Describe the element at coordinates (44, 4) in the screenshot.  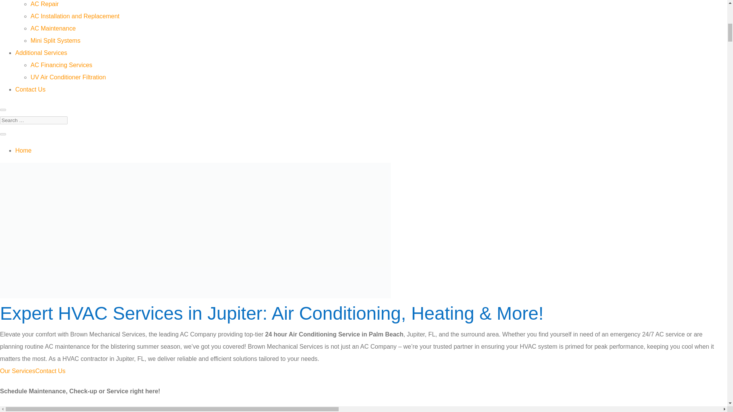
I see `AC Repair` at that location.